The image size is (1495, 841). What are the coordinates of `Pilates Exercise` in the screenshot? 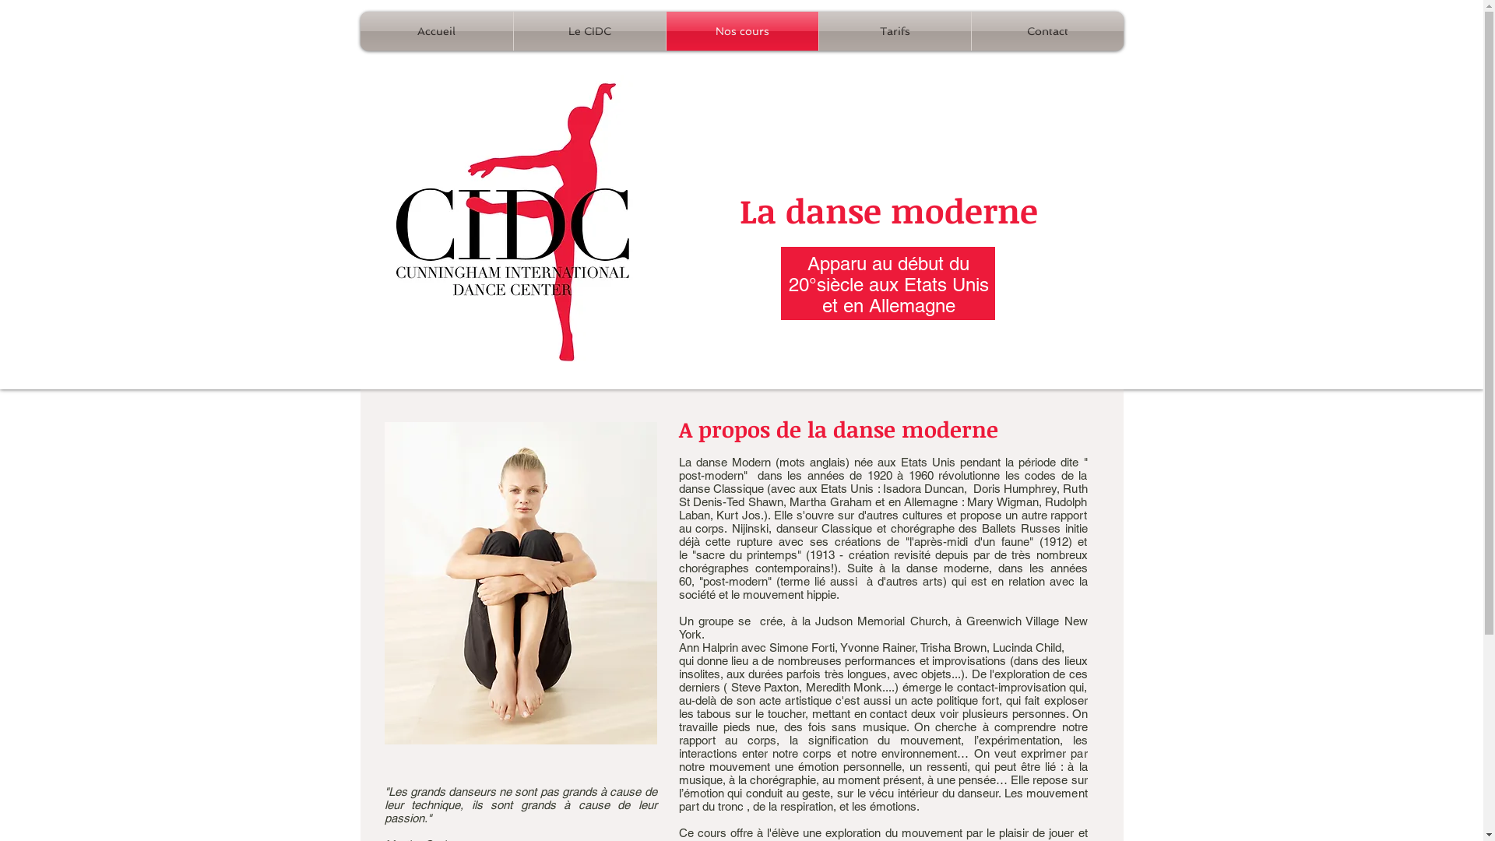 It's located at (520, 583).